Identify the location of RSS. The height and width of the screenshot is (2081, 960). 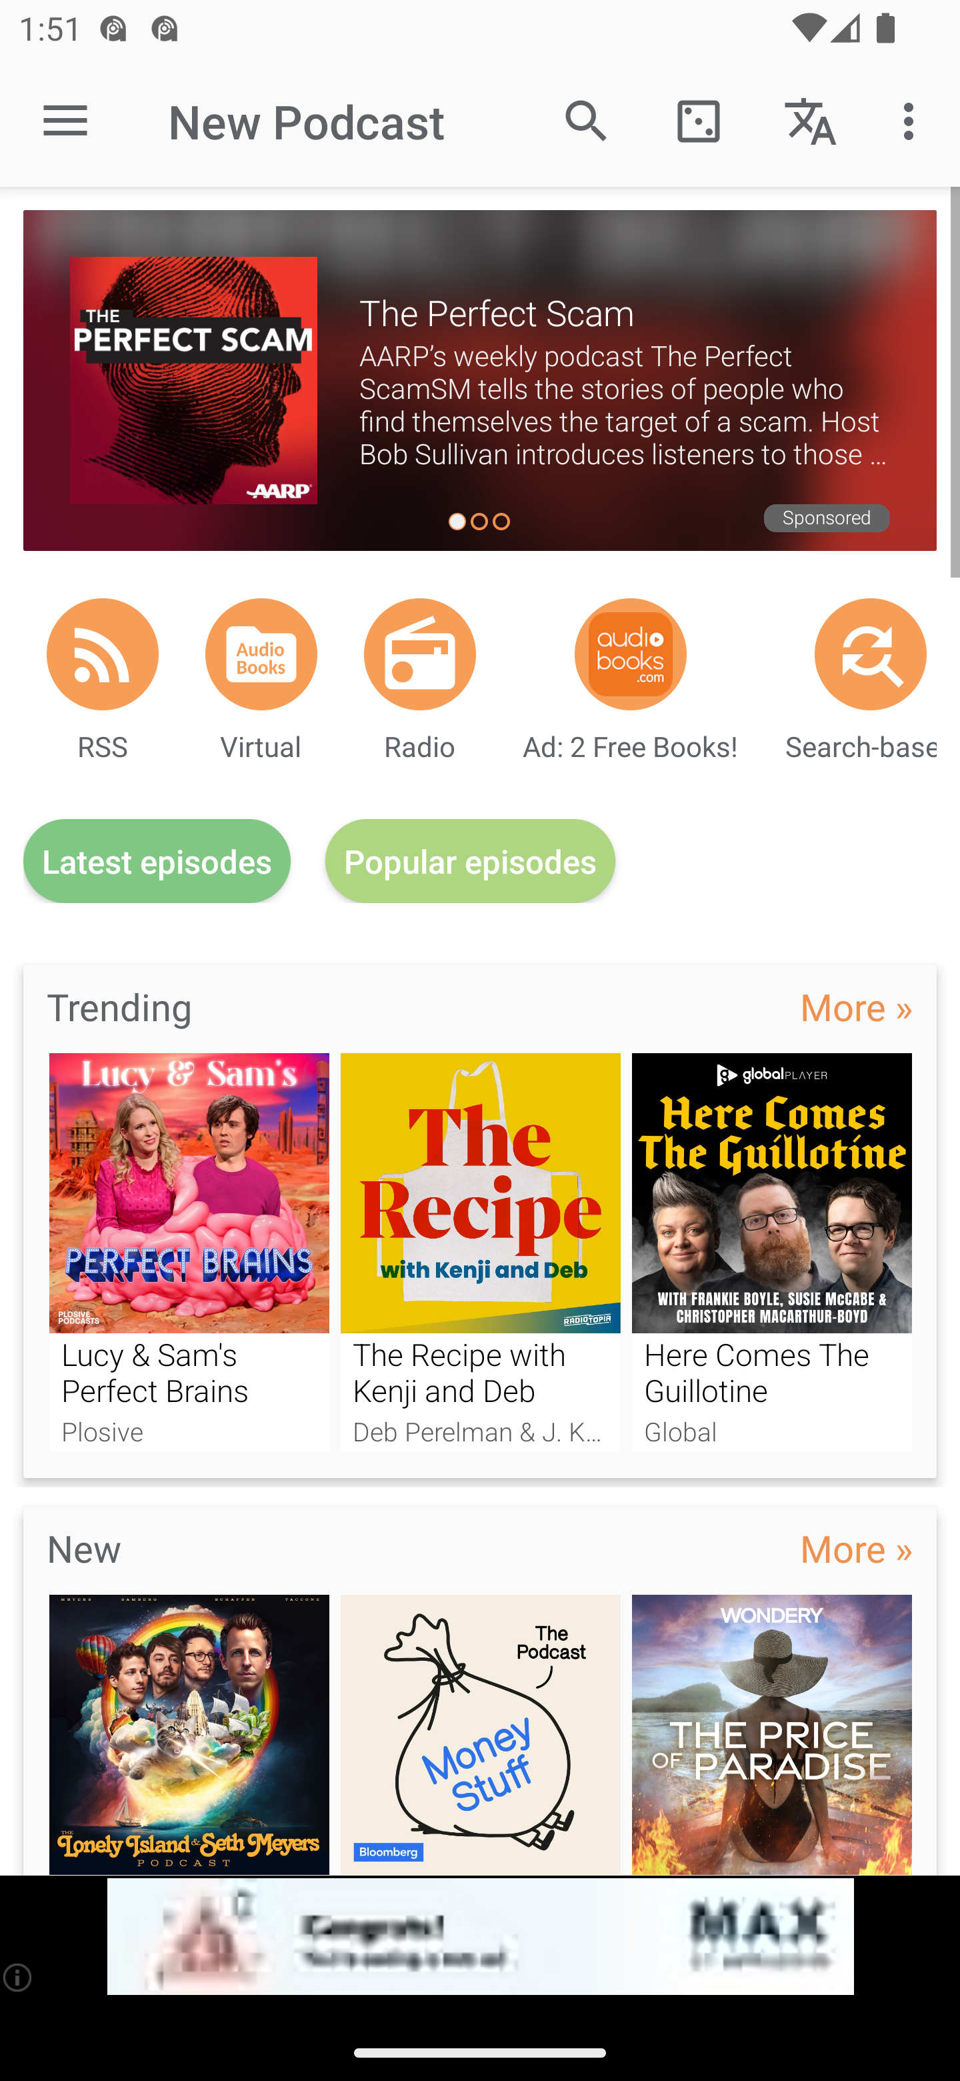
(103, 654).